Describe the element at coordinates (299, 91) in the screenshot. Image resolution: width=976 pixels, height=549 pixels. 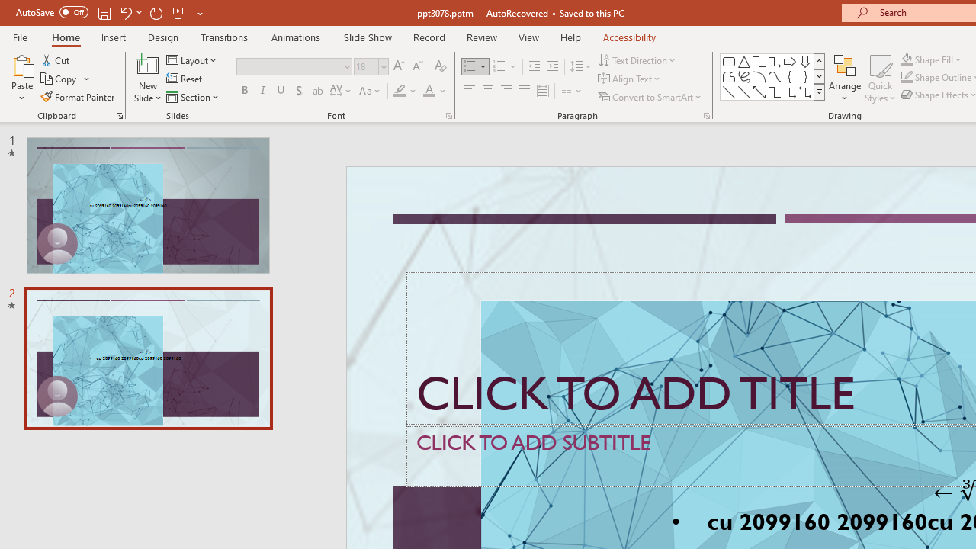
I see `Shadow` at that location.